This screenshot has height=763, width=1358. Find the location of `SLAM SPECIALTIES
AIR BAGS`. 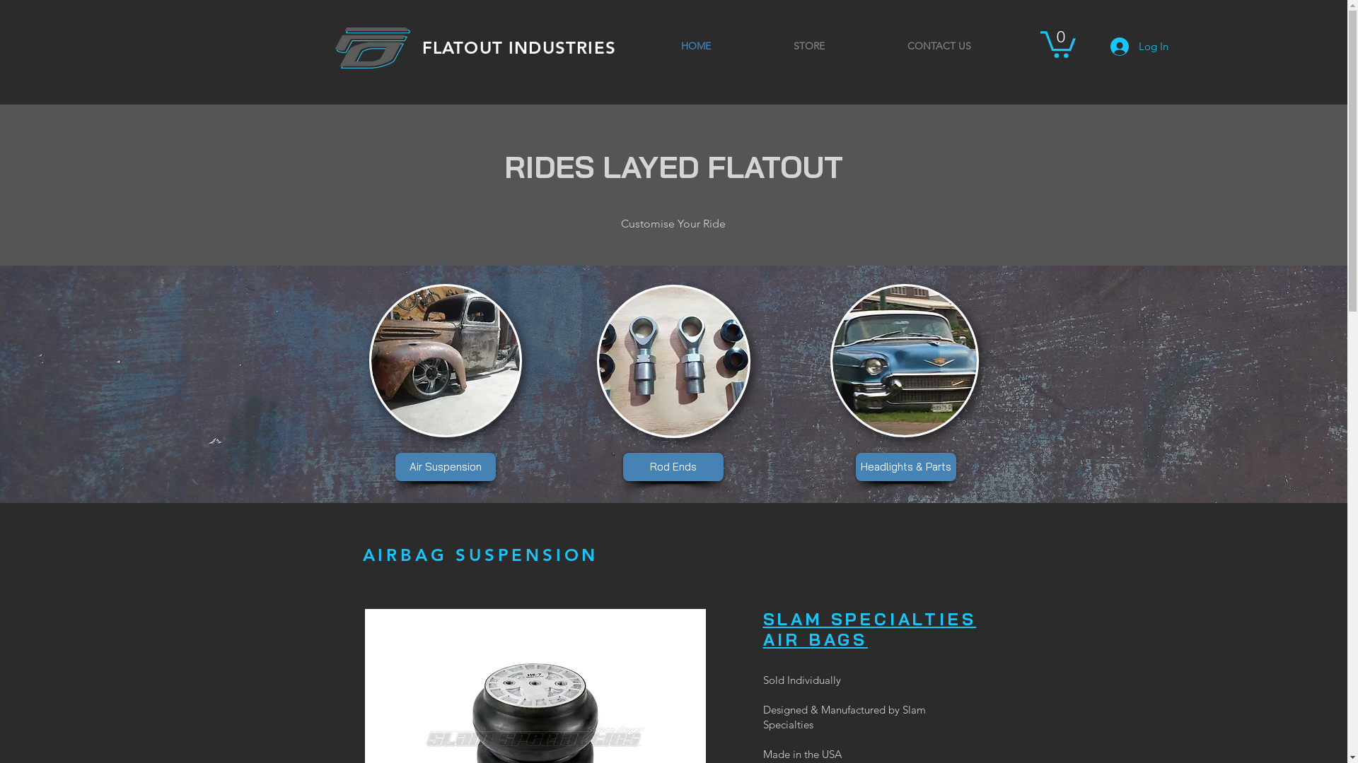

SLAM SPECIALTIES
AIR BAGS is located at coordinates (869, 630).